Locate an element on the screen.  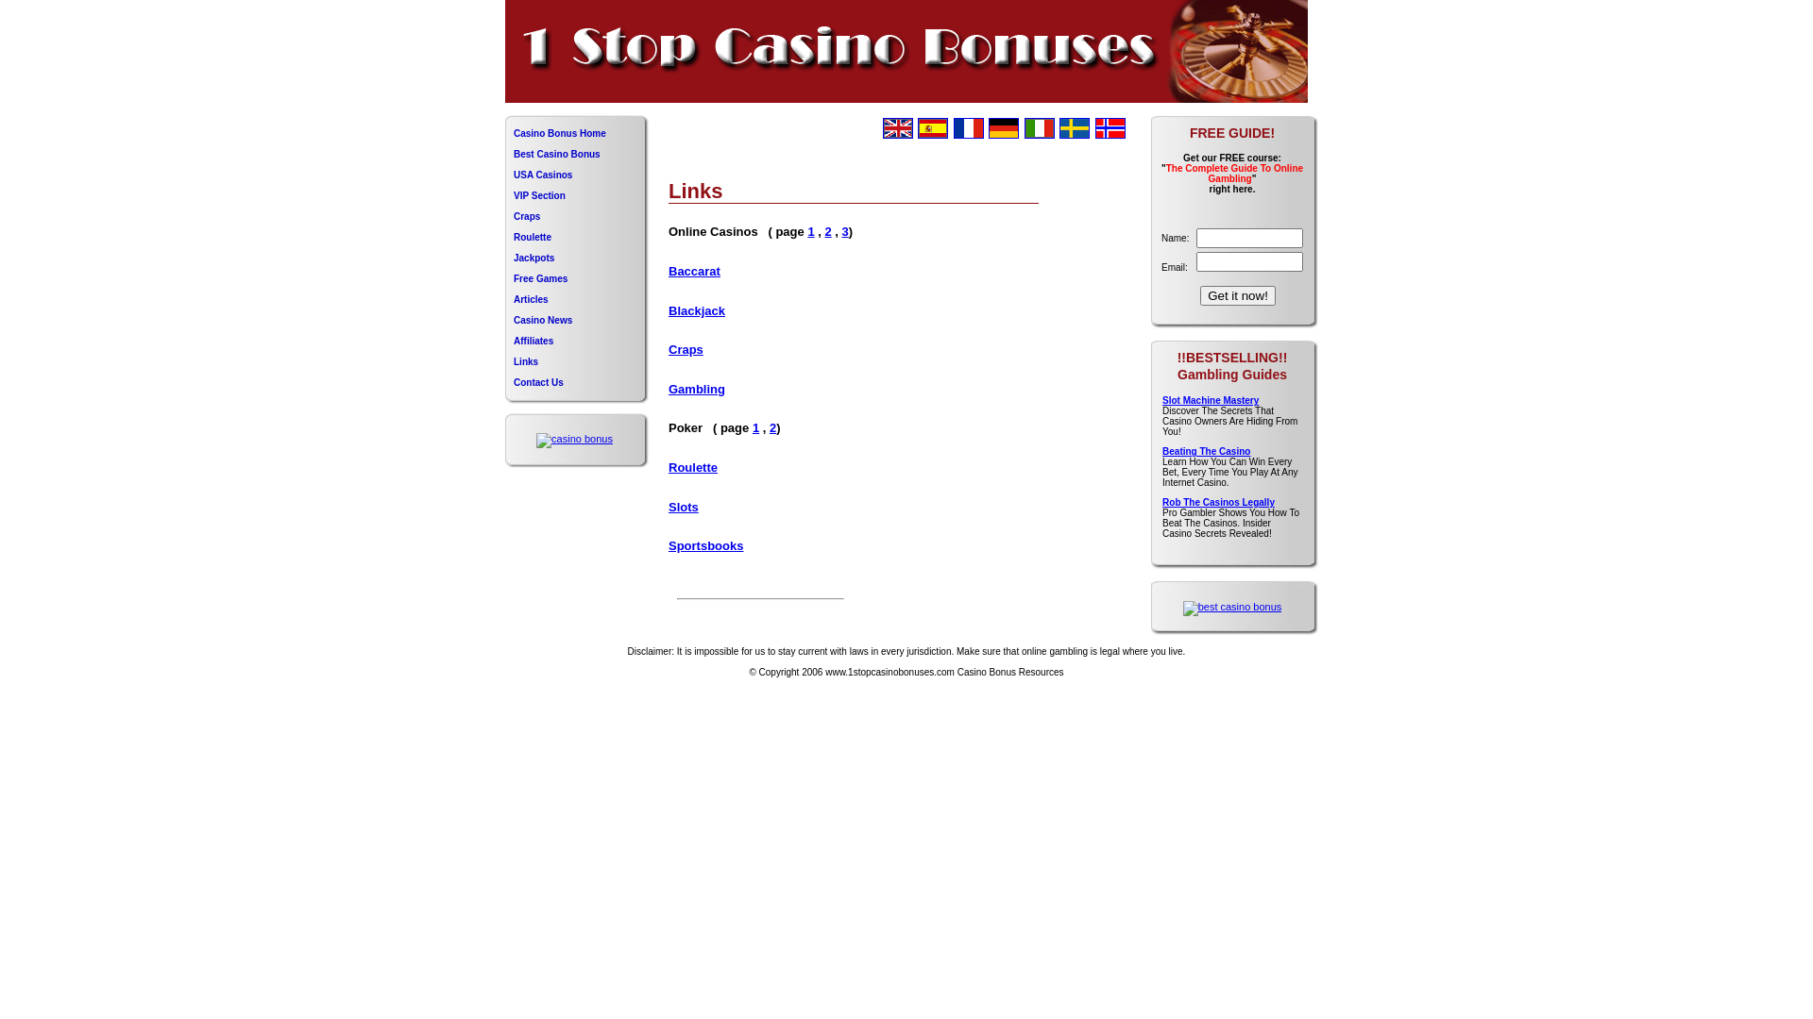
Links is located at coordinates (576, 362).